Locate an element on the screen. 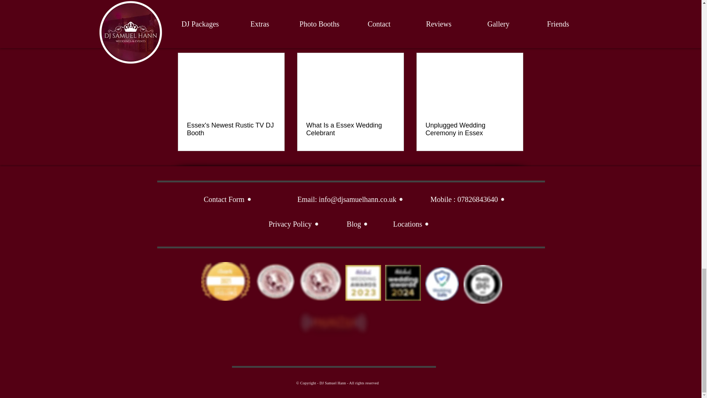  See All is located at coordinates (516, 40).